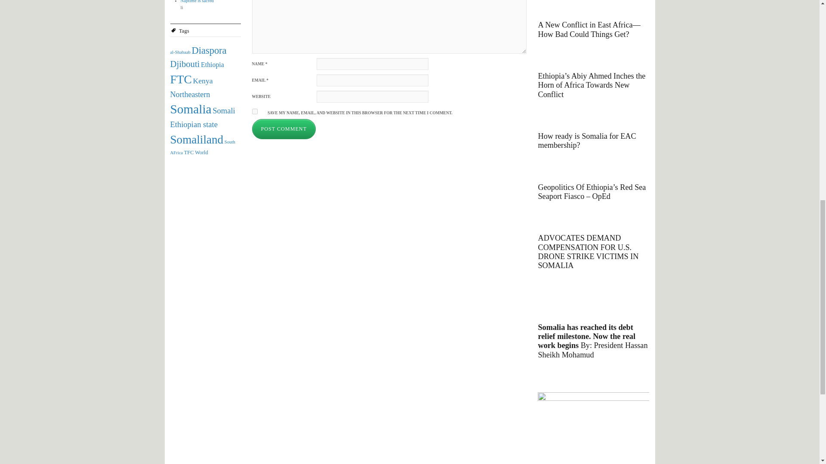 The width and height of the screenshot is (826, 464). Describe the element at coordinates (203, 147) in the screenshot. I see `South AFrica` at that location.